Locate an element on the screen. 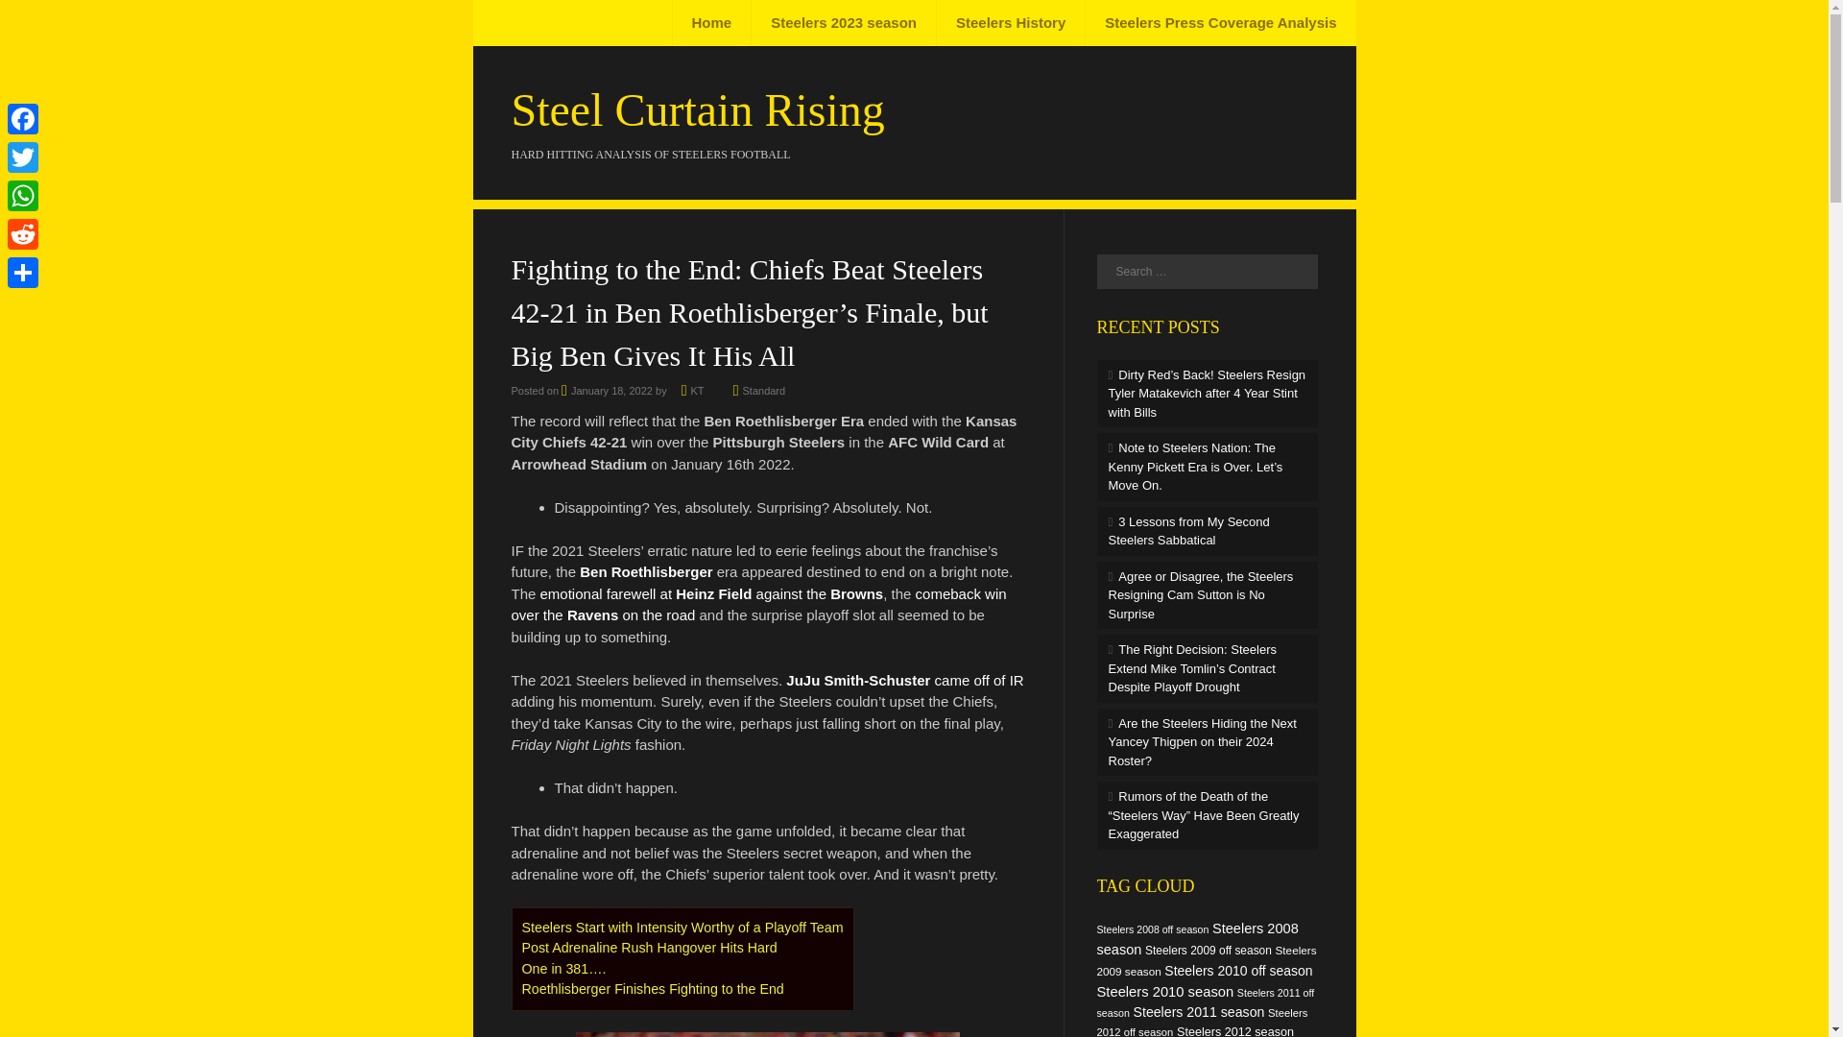 Image resolution: width=1843 pixels, height=1037 pixels. Ben Roethlisberger is located at coordinates (645, 571).